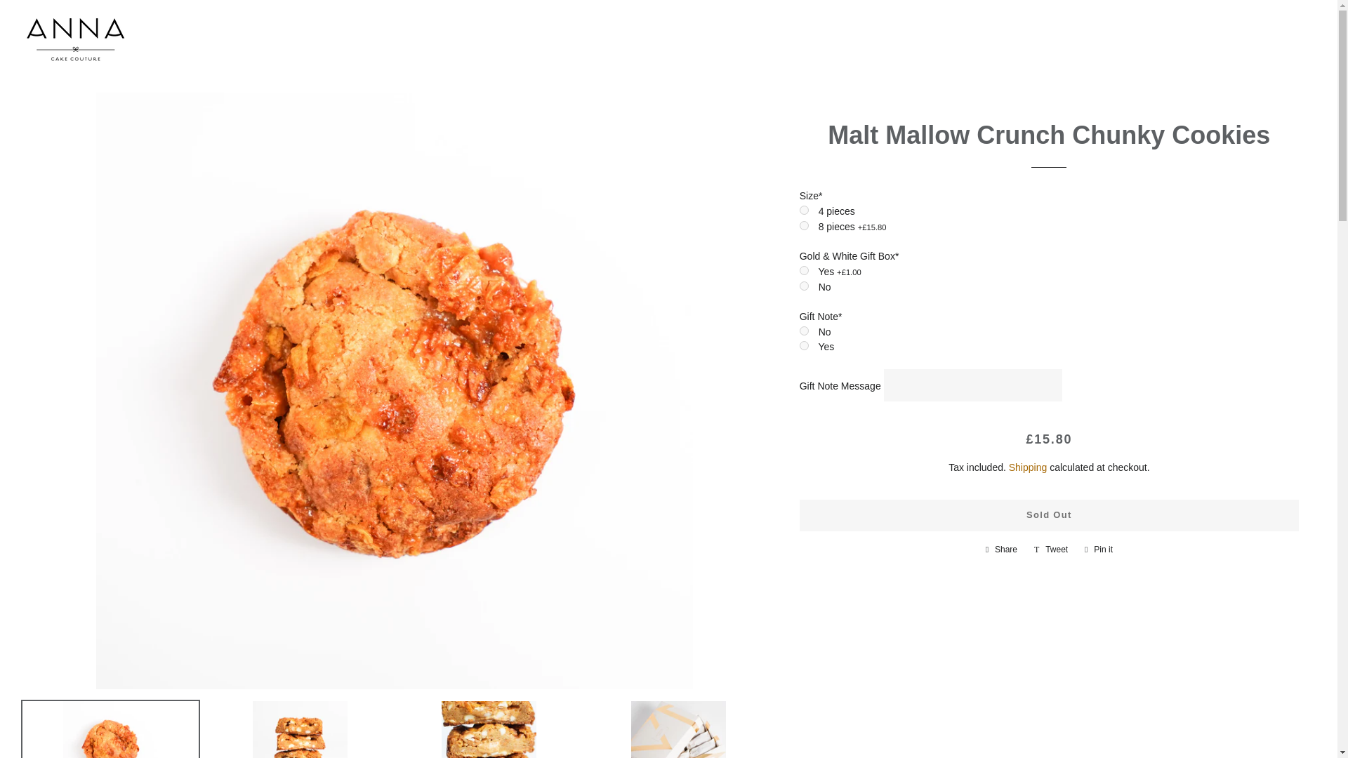  What do you see at coordinates (804, 226) in the screenshot?
I see `8 pieces` at bounding box center [804, 226].